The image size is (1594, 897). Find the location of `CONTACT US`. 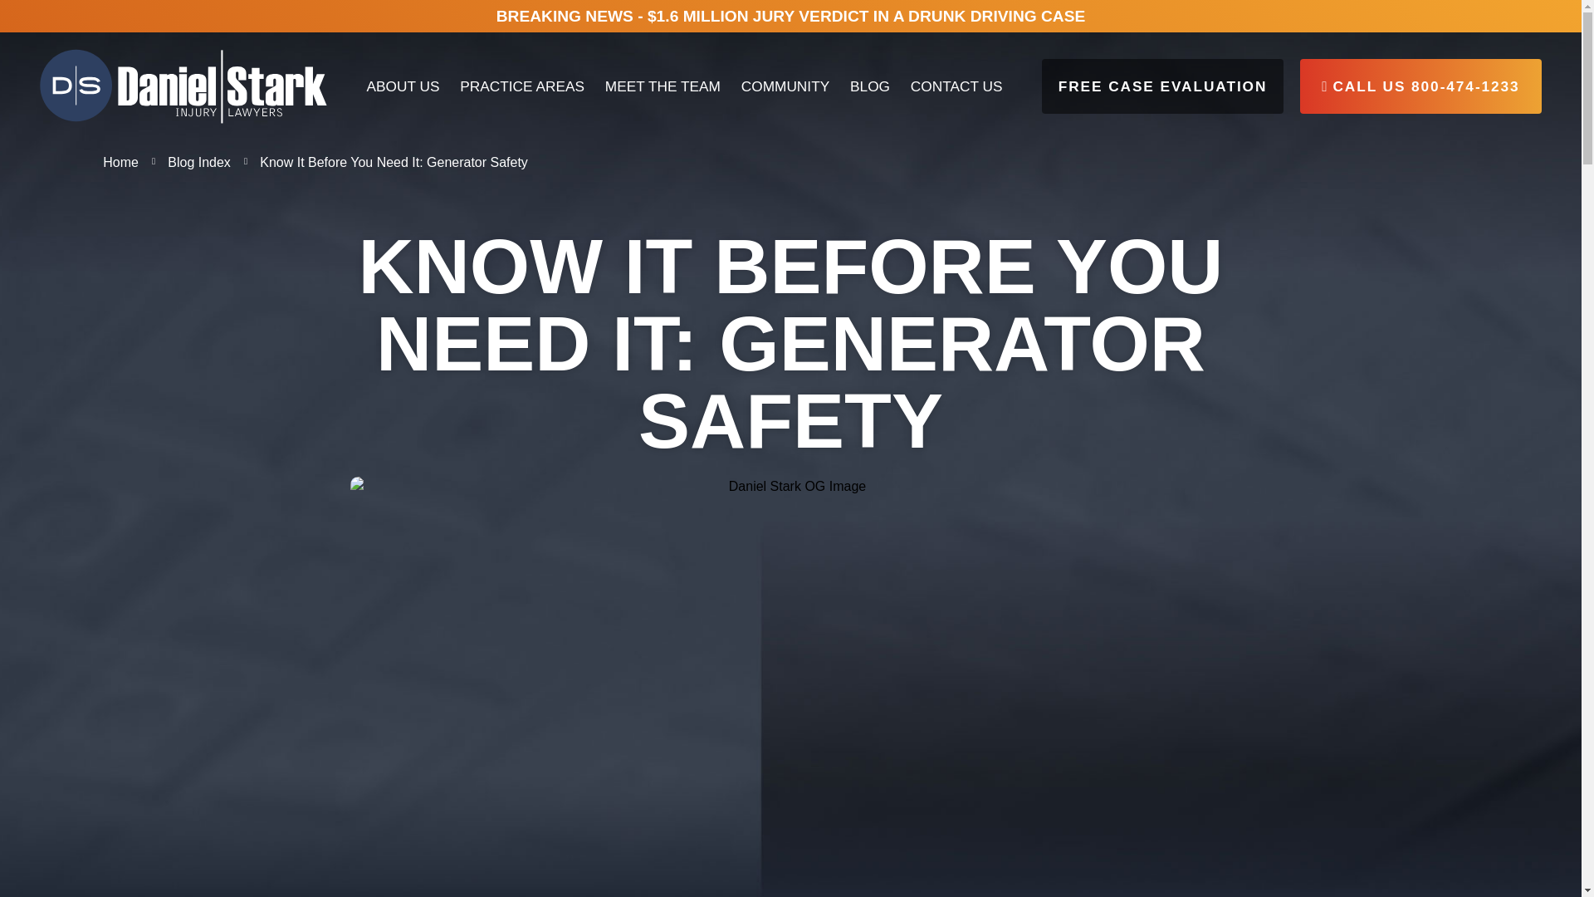

CONTACT US is located at coordinates (956, 86).